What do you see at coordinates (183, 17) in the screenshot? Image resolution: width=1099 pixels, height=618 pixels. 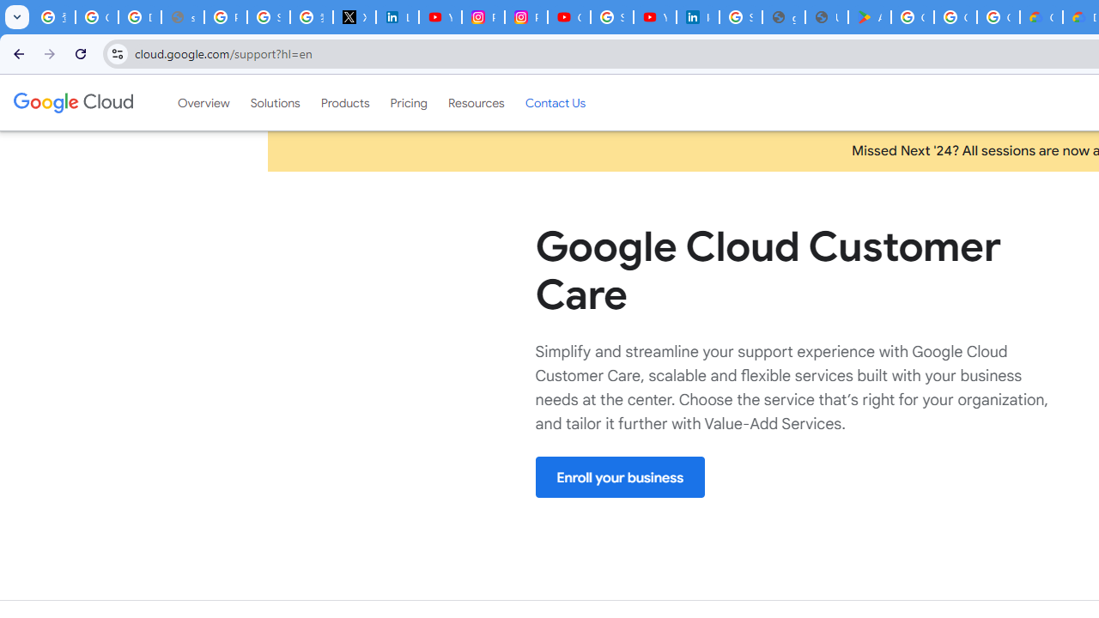 I see `support.google.com - Network error` at bounding box center [183, 17].